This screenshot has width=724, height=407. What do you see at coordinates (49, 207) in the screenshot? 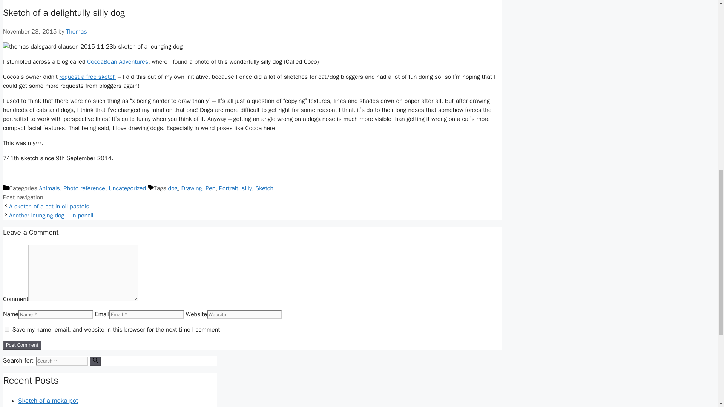
I see `Previous` at bounding box center [49, 207].